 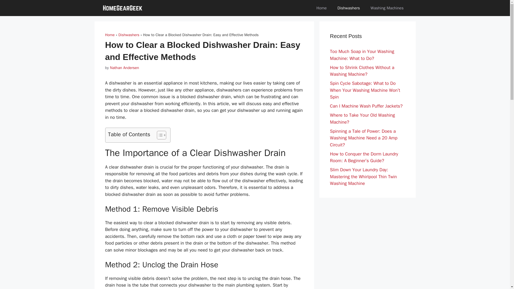 I want to click on Home, so click(x=110, y=35).